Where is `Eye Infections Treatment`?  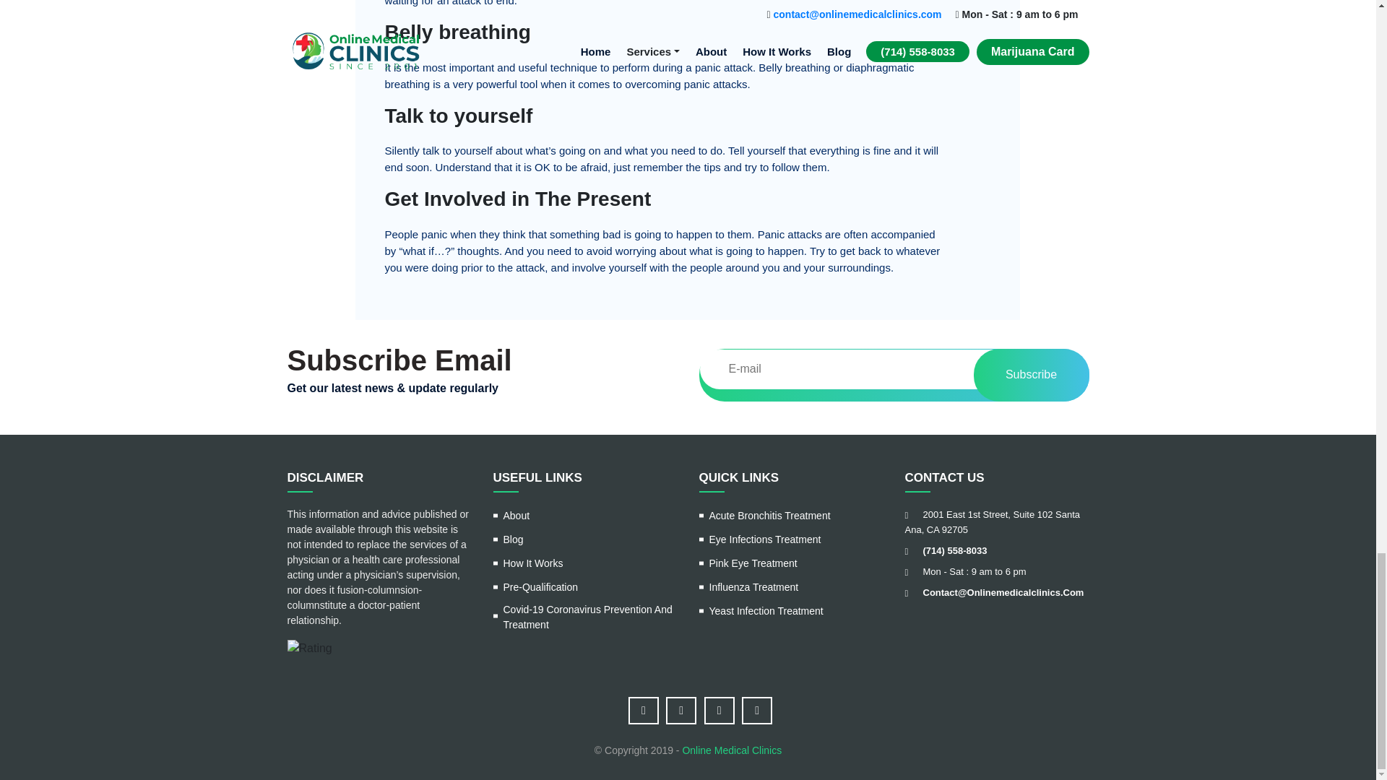
Eye Infections Treatment is located at coordinates (760, 543).